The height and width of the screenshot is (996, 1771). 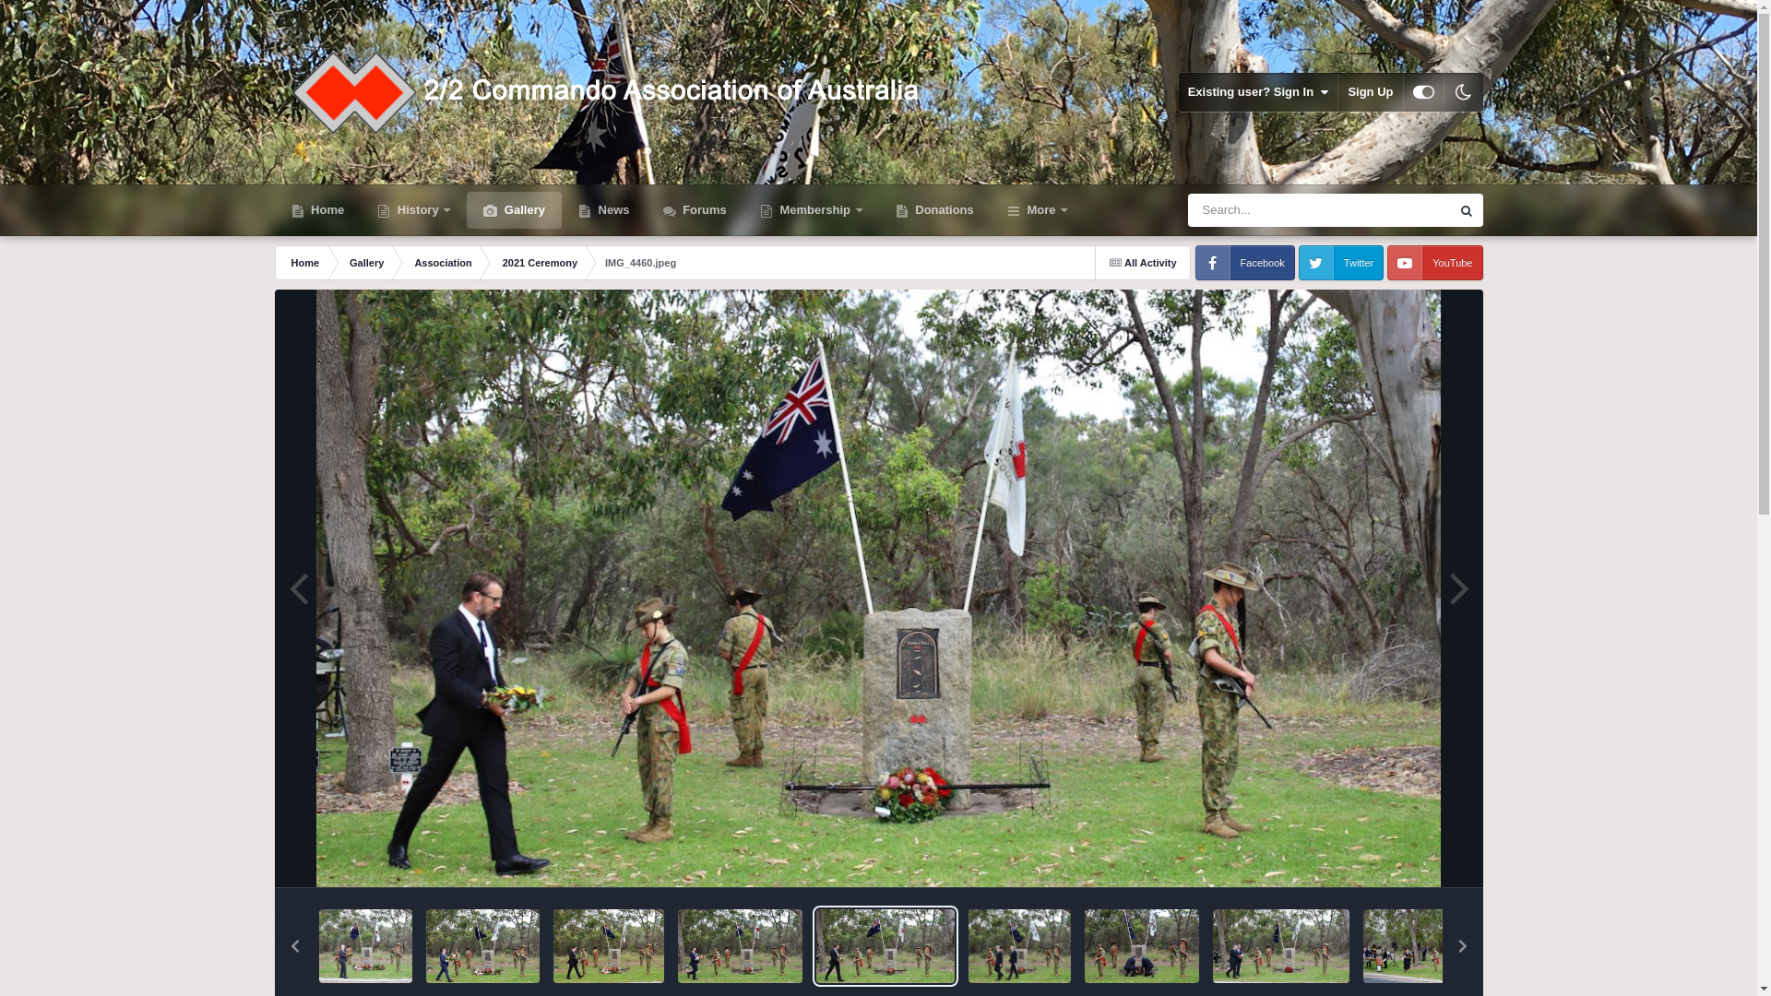 I want to click on Forums, so click(x=695, y=210).